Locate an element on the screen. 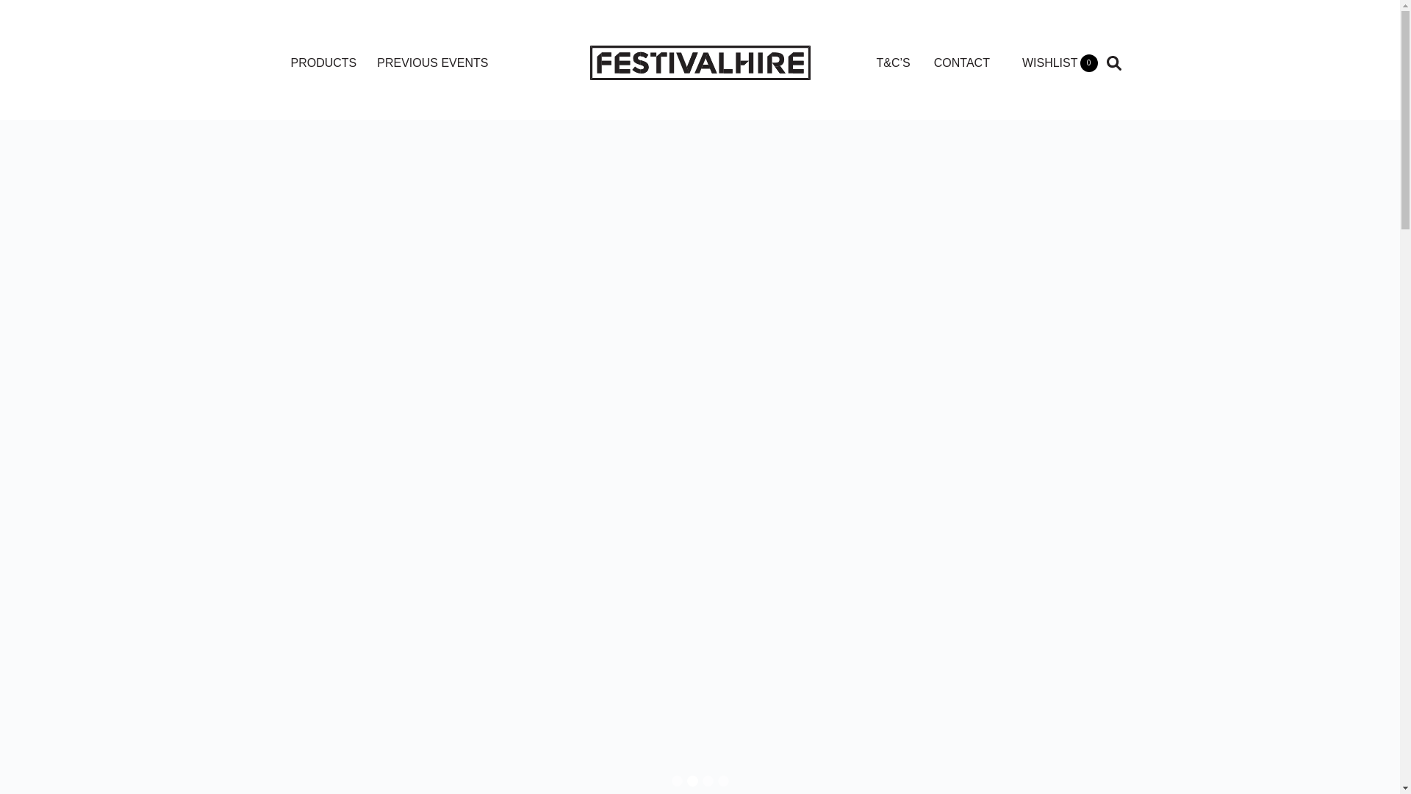  PREVIOUS EVENTS is located at coordinates (432, 63).